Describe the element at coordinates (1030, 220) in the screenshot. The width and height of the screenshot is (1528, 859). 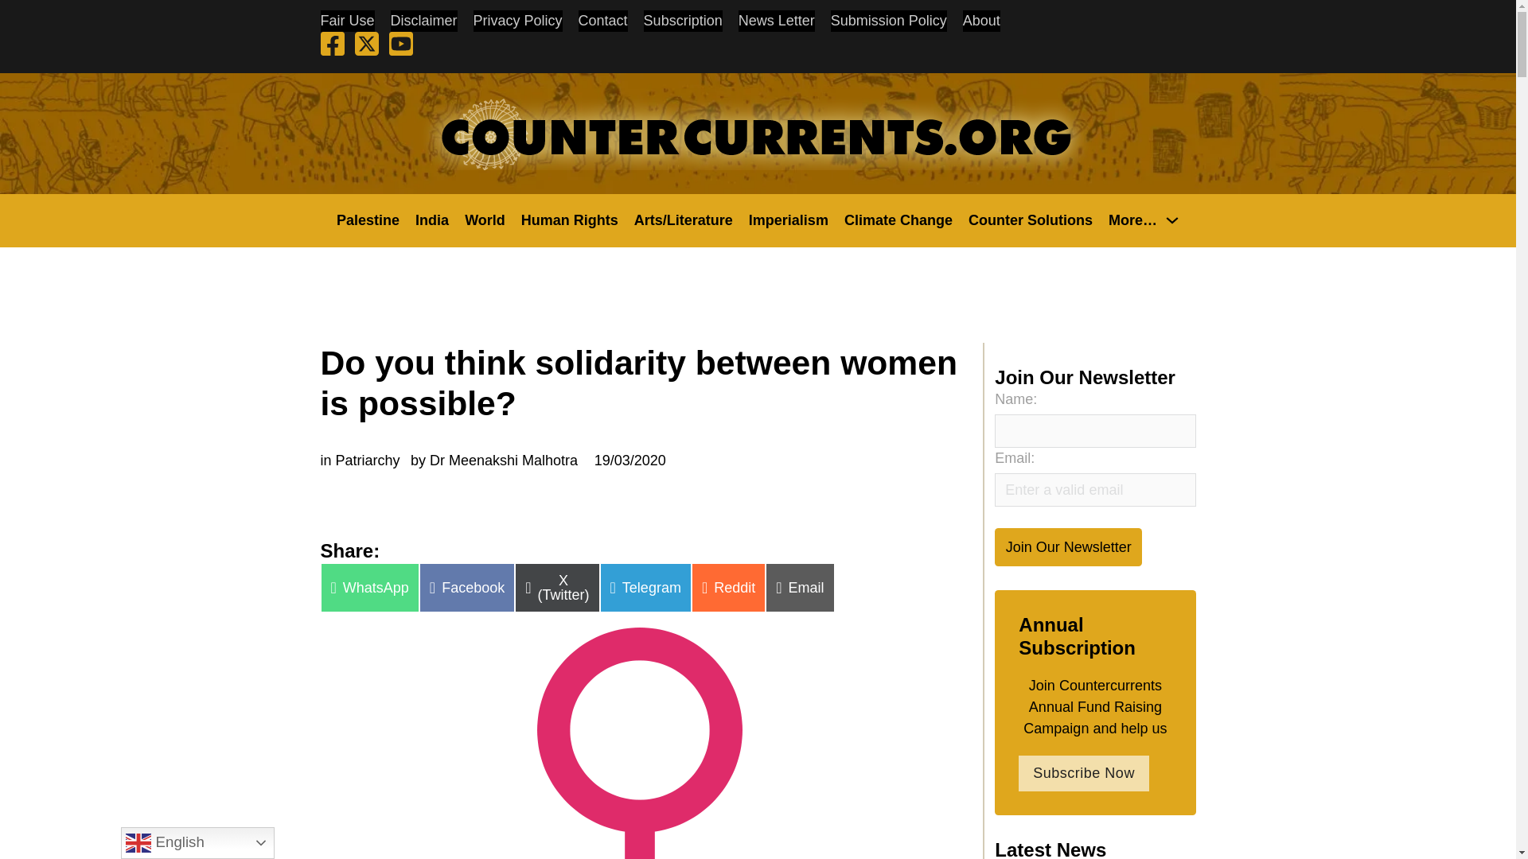
I see `Counter Solutions` at that location.